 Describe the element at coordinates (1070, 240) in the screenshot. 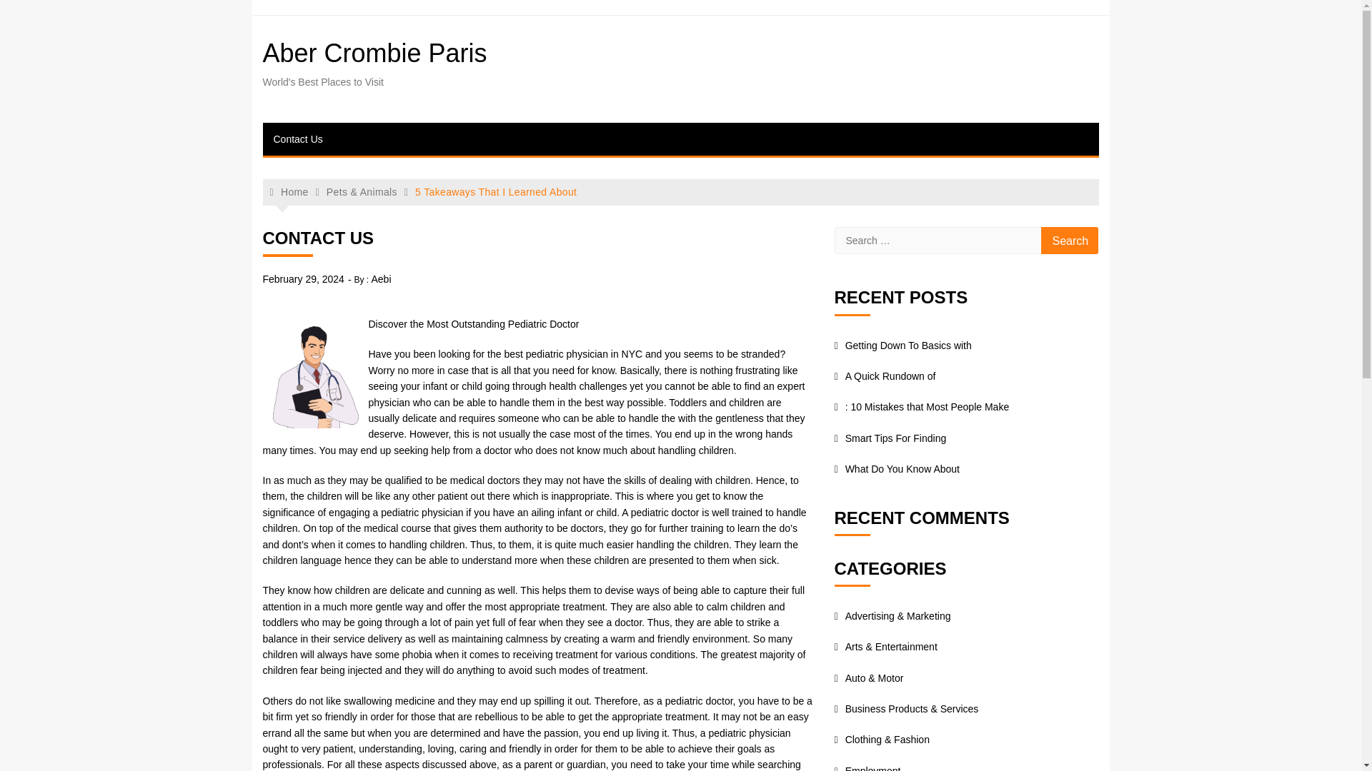

I see `Search` at that location.